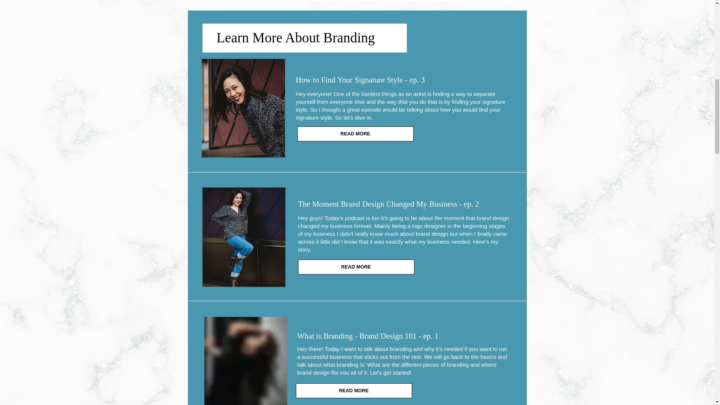 This screenshot has width=720, height=405. What do you see at coordinates (244, 237) in the screenshot?
I see `X59A8946.jpg` at bounding box center [244, 237].